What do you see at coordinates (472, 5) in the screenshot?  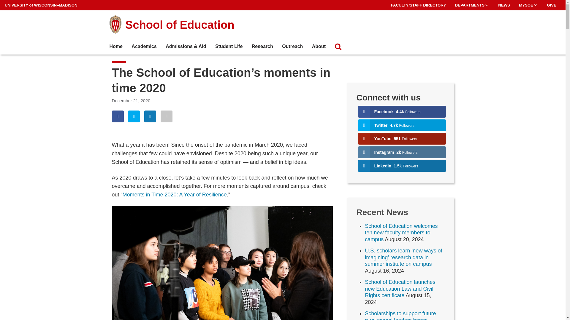 I see `DEPARTMENTS EXPAND` at bounding box center [472, 5].